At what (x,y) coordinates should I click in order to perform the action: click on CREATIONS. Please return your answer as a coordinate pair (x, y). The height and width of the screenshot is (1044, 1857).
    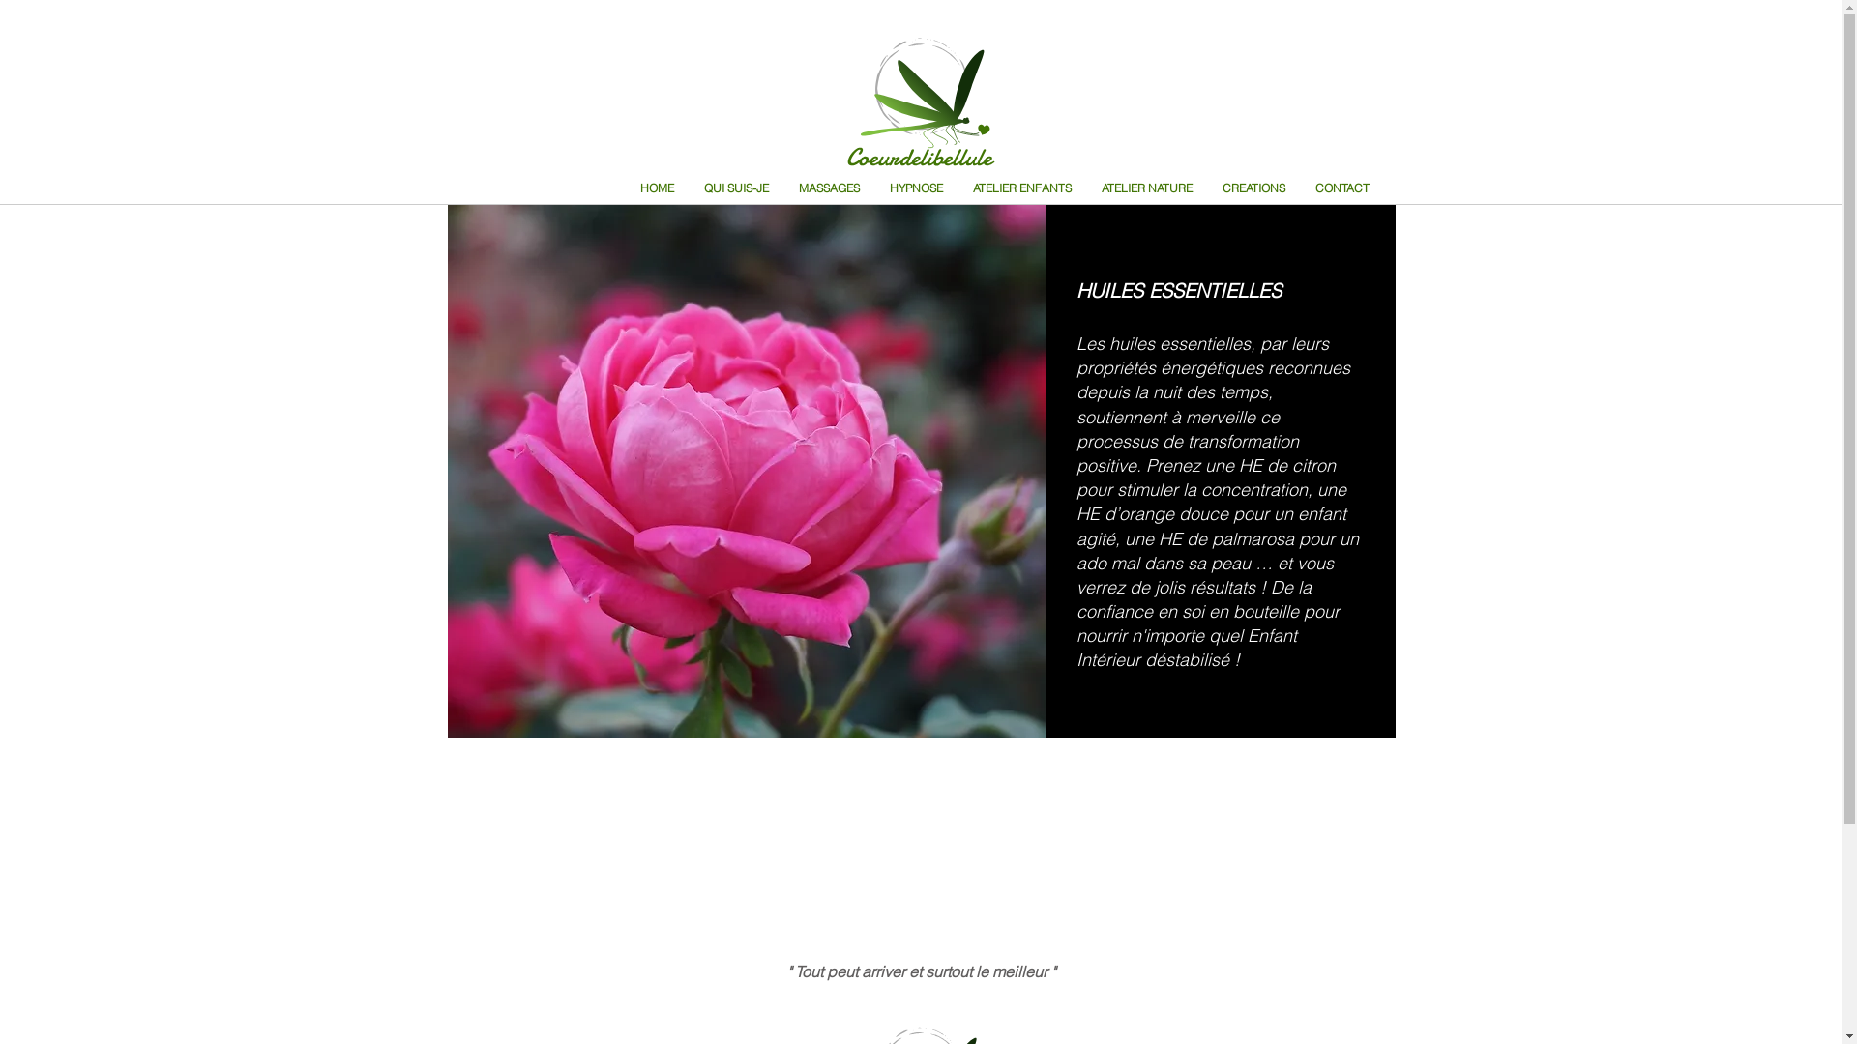
    Looking at the image, I should click on (1253, 188).